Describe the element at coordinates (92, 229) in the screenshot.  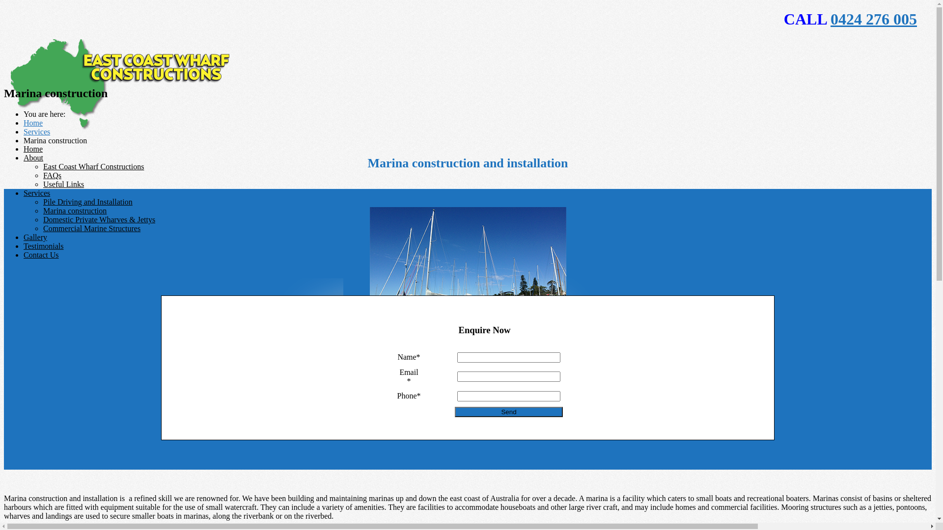
I see `Commercial Marine Structures` at that location.